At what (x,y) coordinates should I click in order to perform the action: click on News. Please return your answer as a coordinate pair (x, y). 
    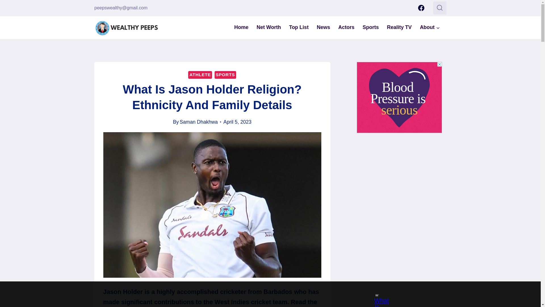
    Looking at the image, I should click on (324, 27).